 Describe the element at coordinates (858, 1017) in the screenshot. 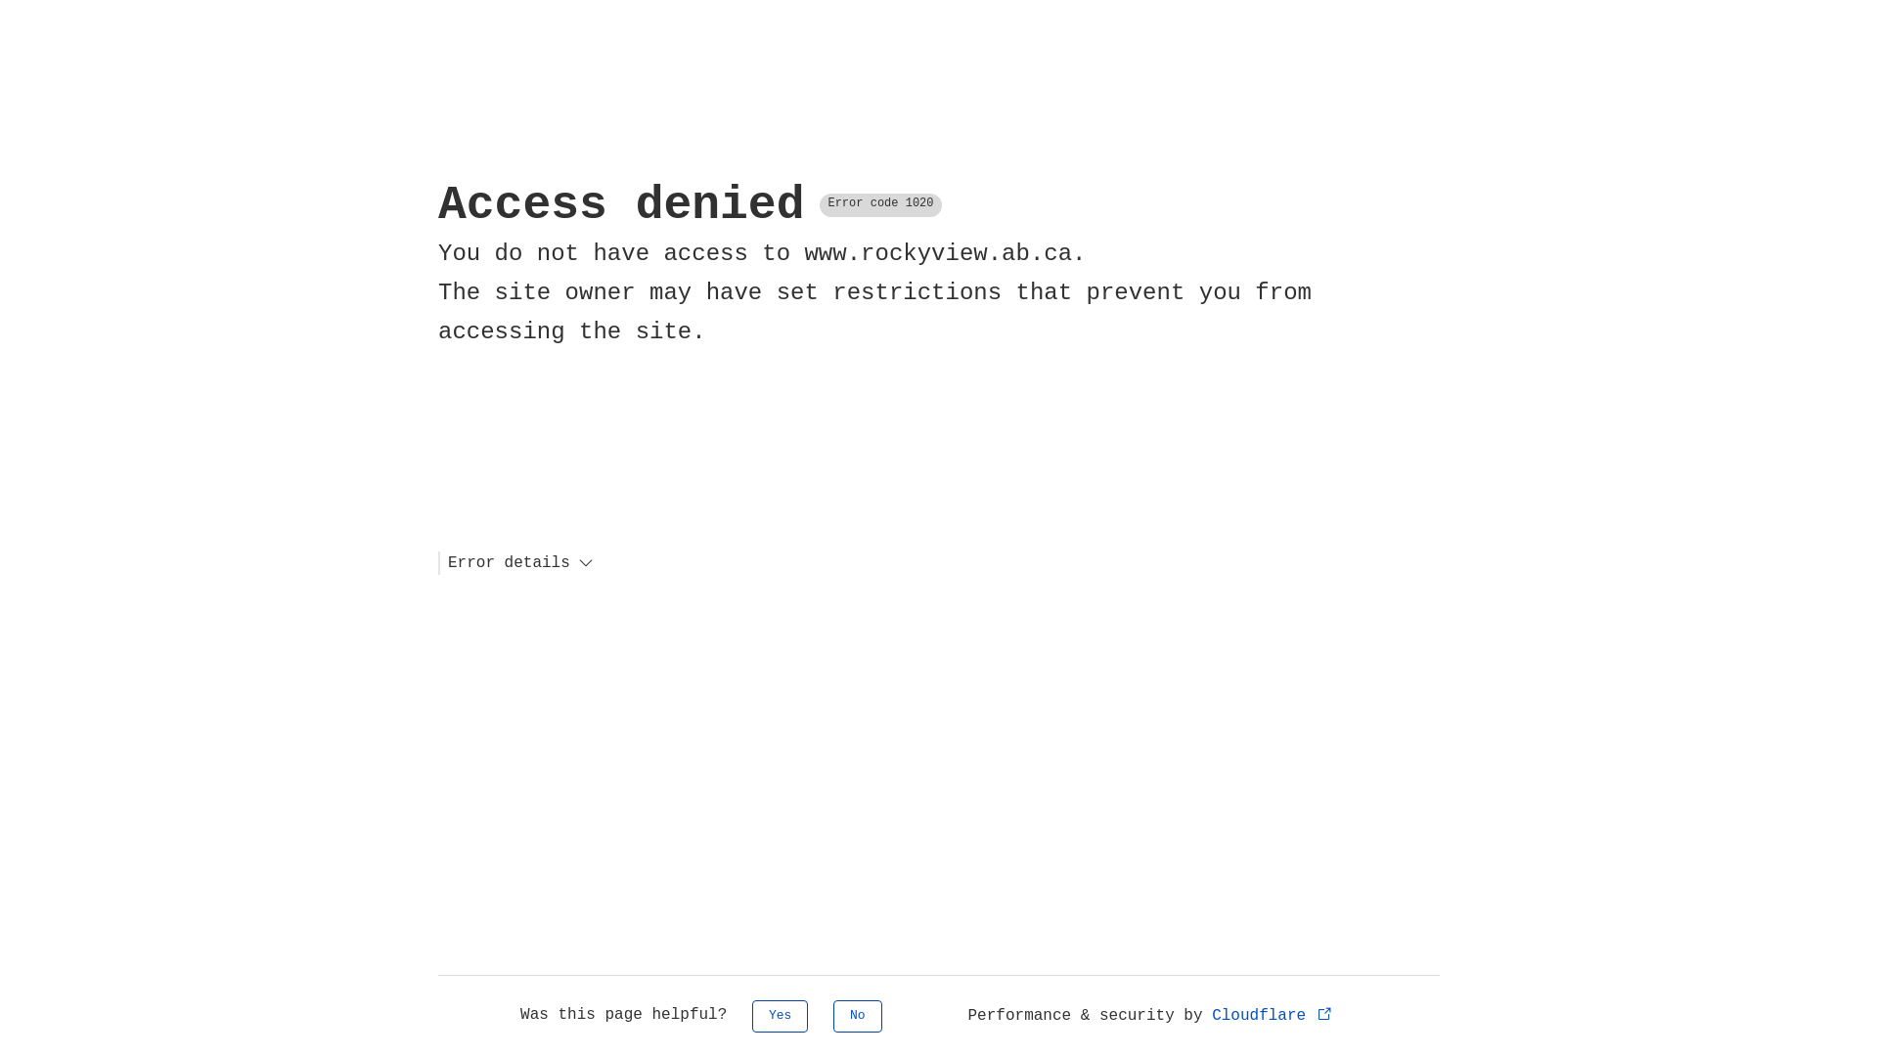

I see `No` at that location.